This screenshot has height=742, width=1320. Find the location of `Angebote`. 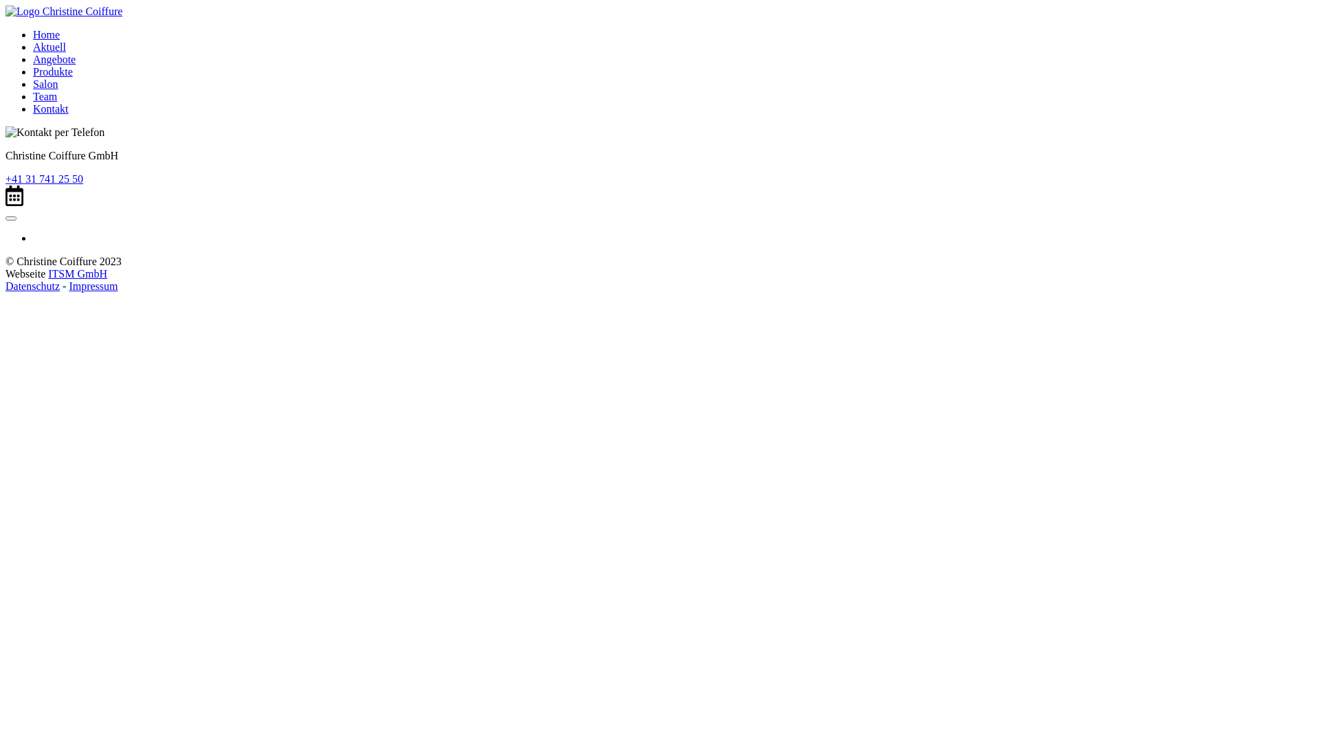

Angebote is located at coordinates (54, 59).